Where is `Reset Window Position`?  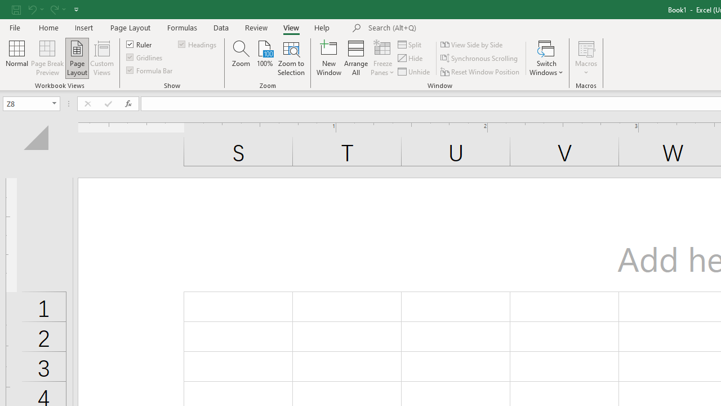
Reset Window Position is located at coordinates (481, 71).